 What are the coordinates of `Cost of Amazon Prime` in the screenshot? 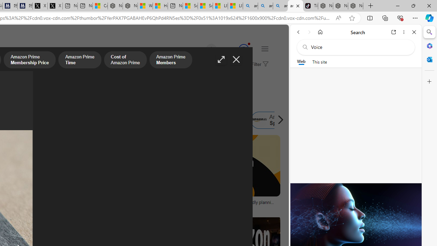 It's located at (125, 60).